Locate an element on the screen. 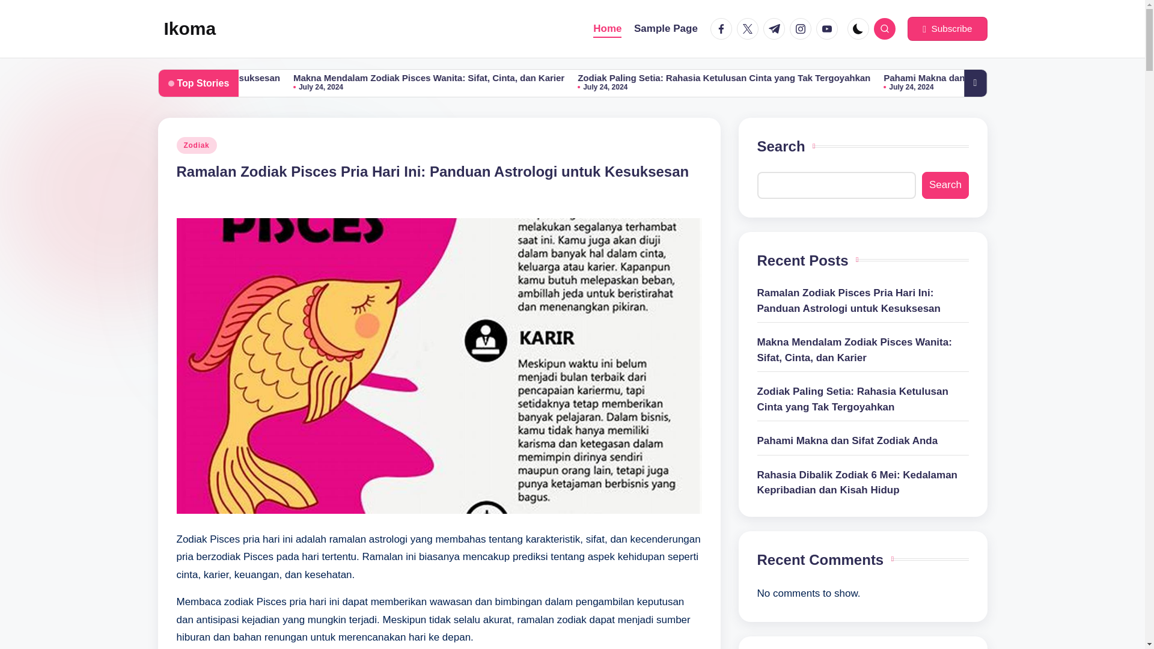 The width and height of the screenshot is (1154, 649). Home is located at coordinates (607, 29).